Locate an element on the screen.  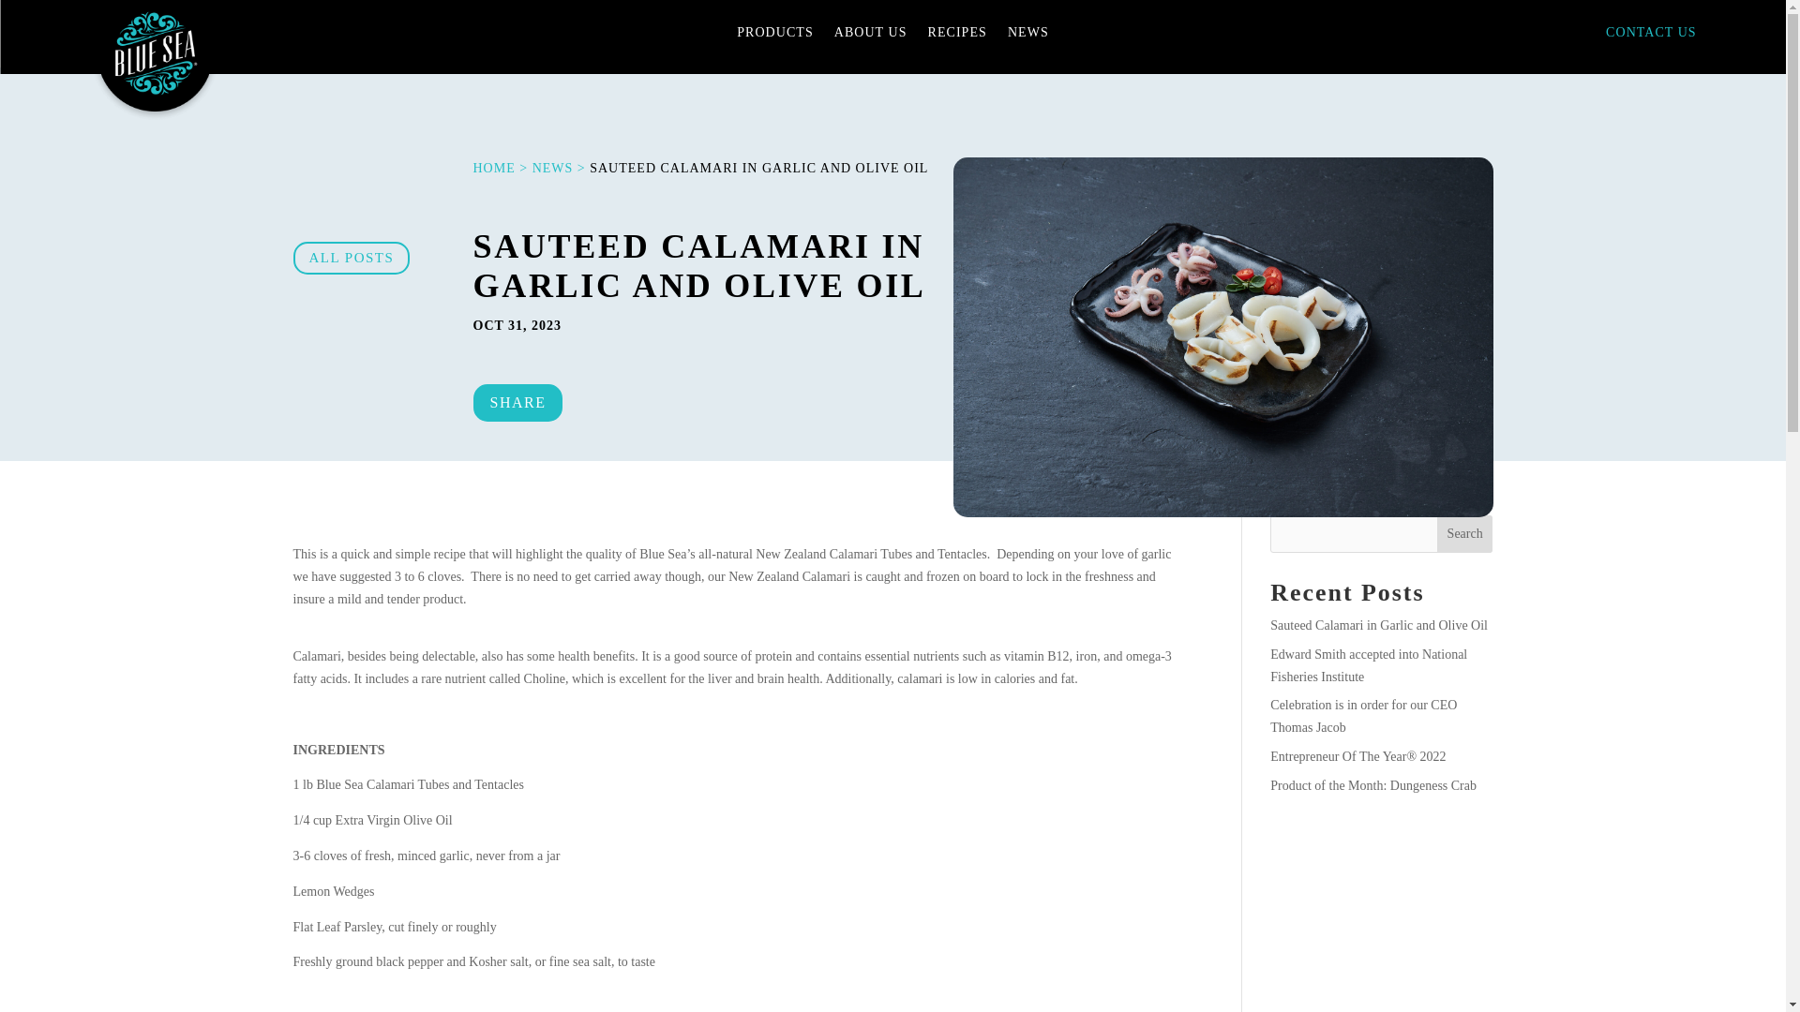
Sauteed Calamari in Garlic and Olive Oil is located at coordinates (1379, 625).